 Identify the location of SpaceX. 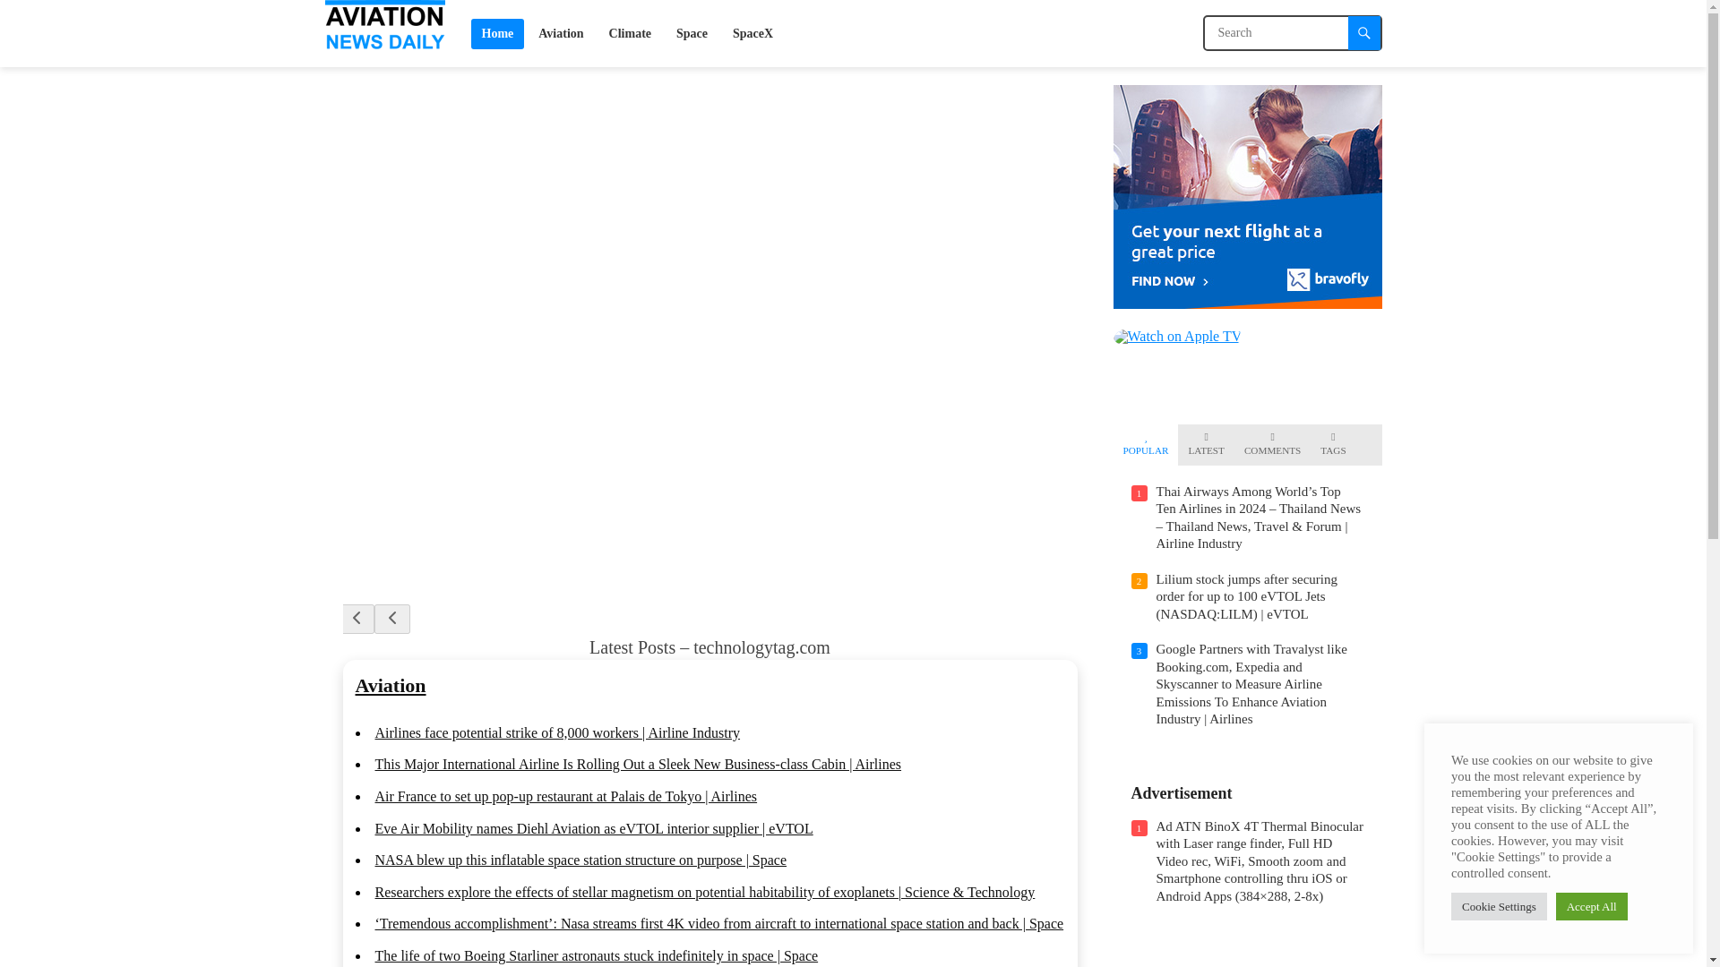
(752, 33).